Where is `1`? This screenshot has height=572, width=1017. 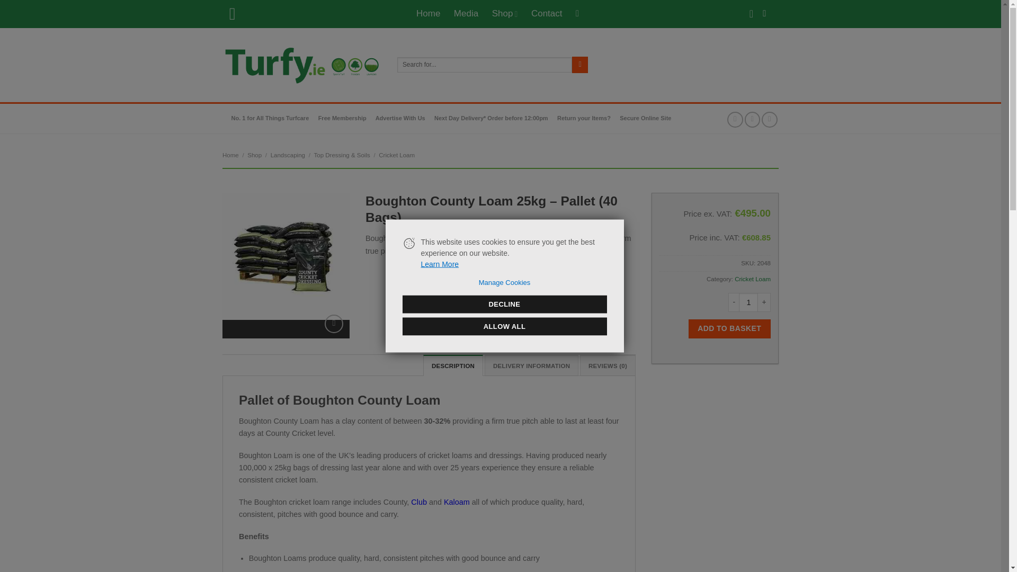
1 is located at coordinates (748, 302).